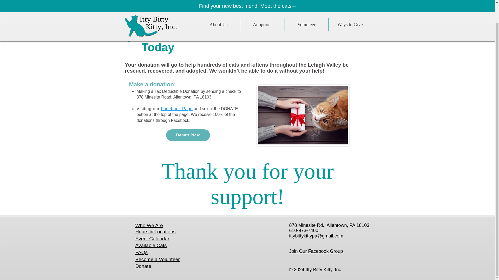 The height and width of the screenshot is (280, 499). Describe the element at coordinates (262, 5) in the screenshot. I see `Adoptions` at that location.